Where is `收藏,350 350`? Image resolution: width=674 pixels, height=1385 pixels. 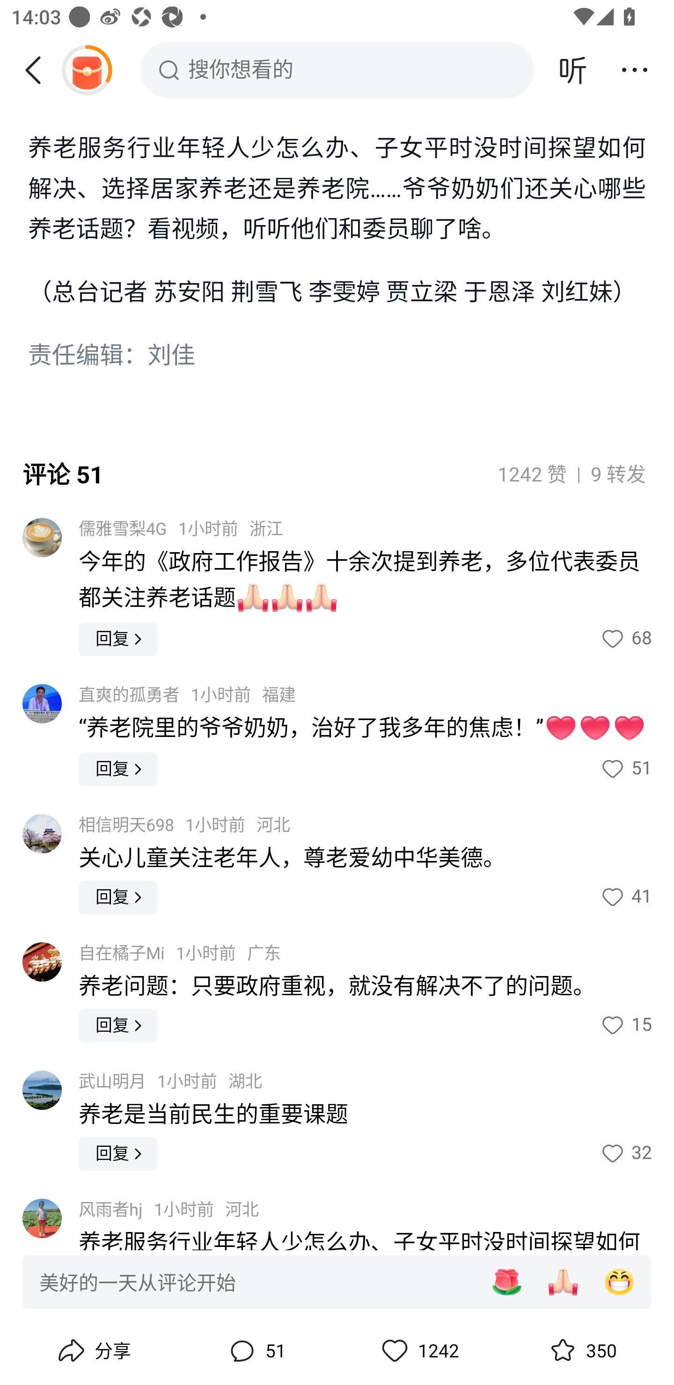
收藏,350 350 is located at coordinates (581, 1351).